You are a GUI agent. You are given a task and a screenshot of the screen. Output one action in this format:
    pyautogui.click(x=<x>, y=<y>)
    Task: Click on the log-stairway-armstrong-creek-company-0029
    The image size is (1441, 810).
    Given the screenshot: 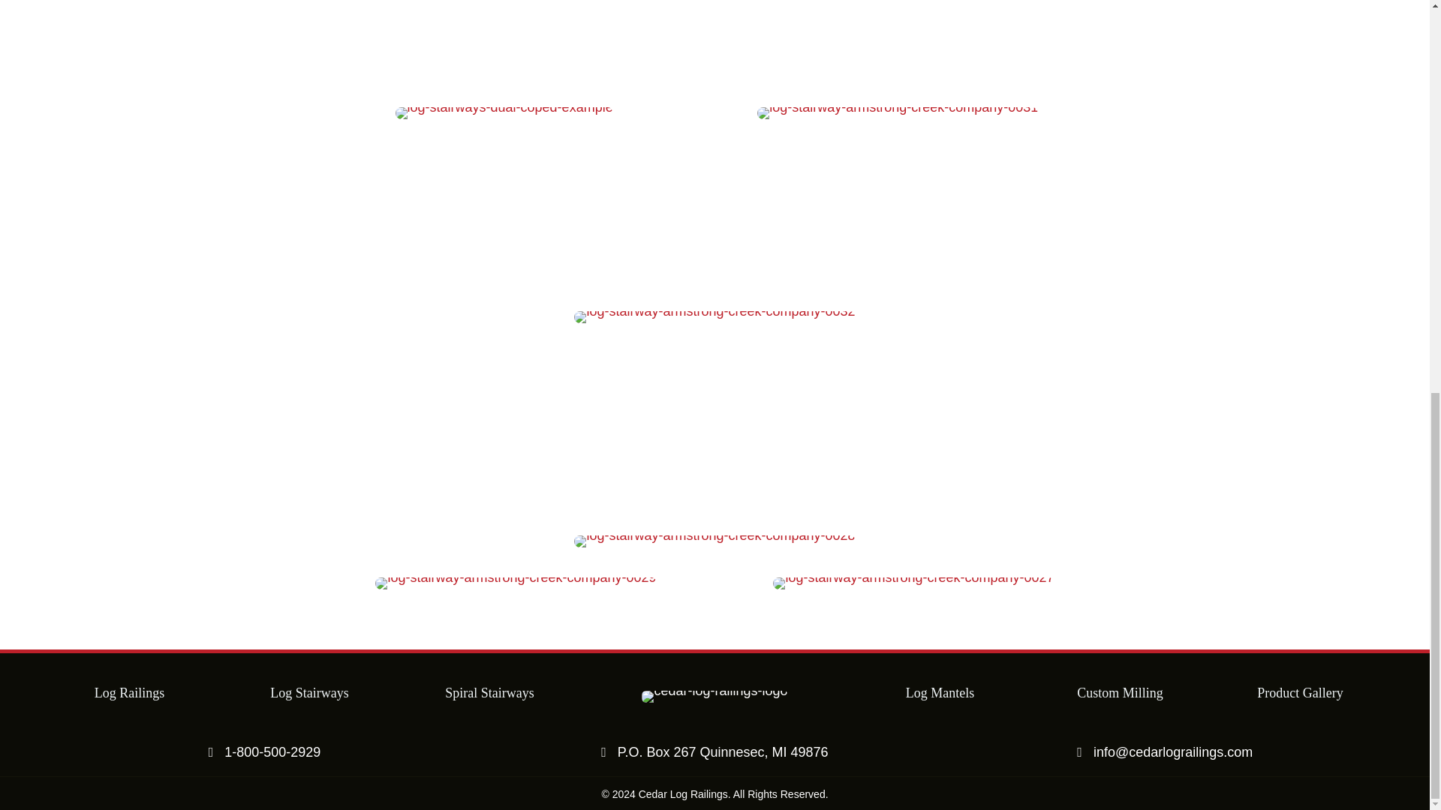 What is the action you would take?
    pyautogui.click(x=515, y=583)
    